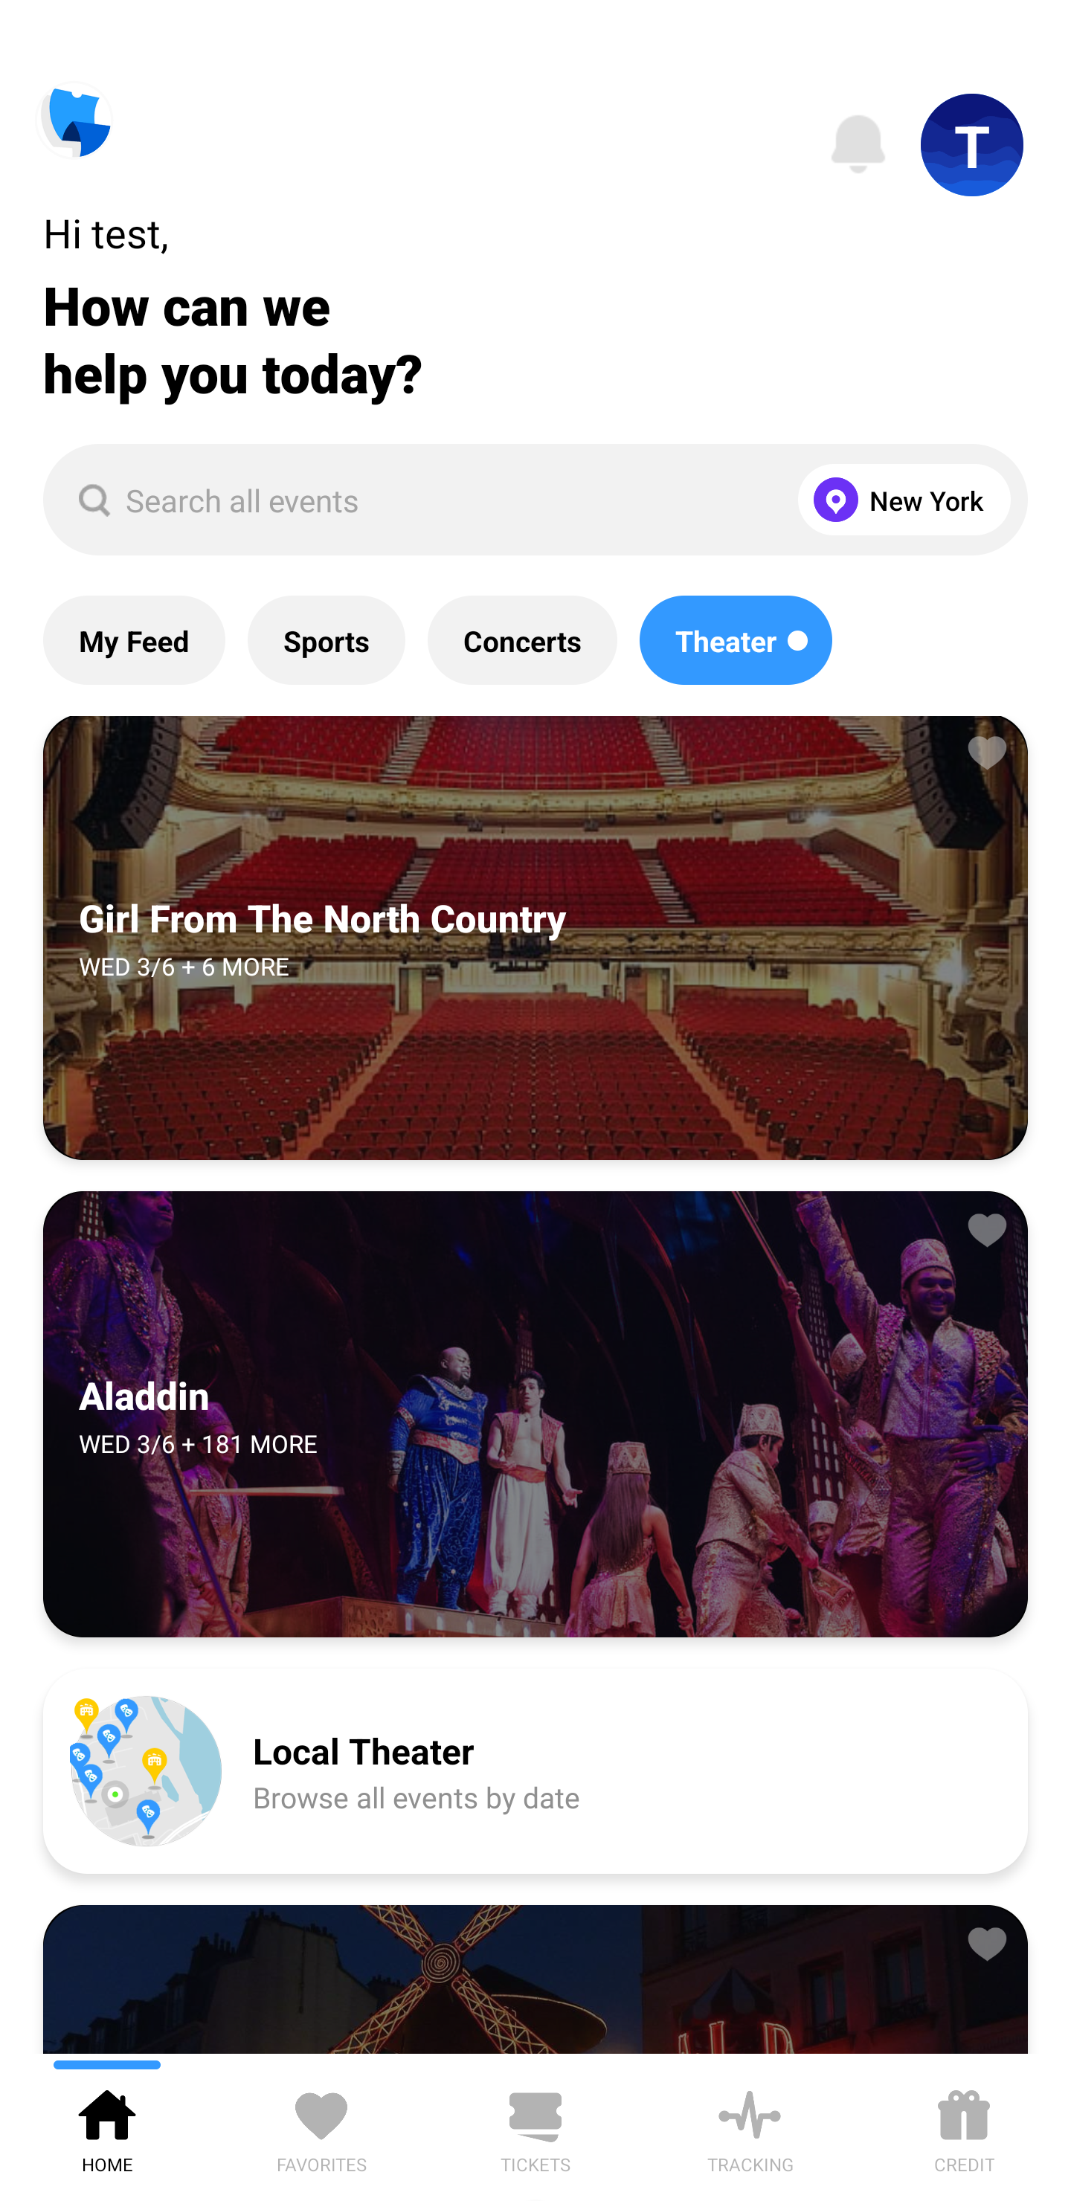 This screenshot has width=1071, height=2201. I want to click on HOME, so click(107, 2127).